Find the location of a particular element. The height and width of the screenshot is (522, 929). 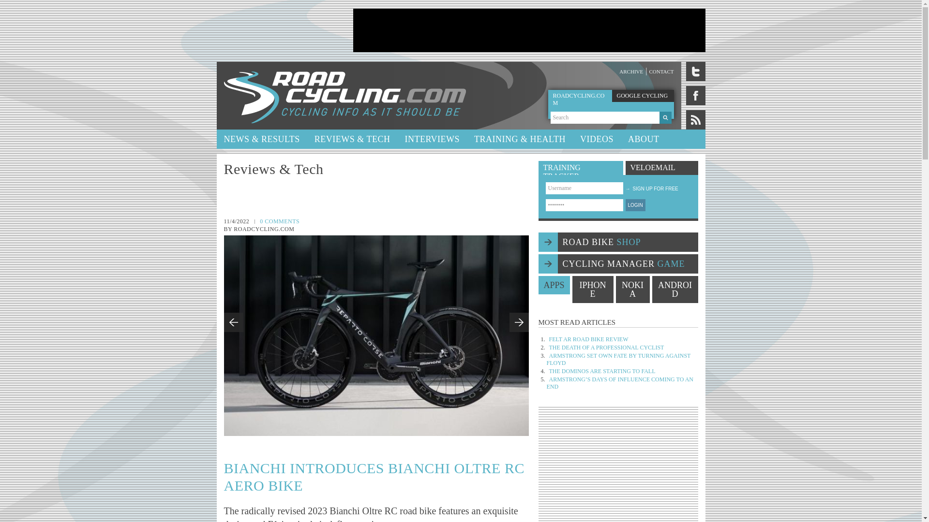

CYCLING MANAGER GAME is located at coordinates (617, 263).